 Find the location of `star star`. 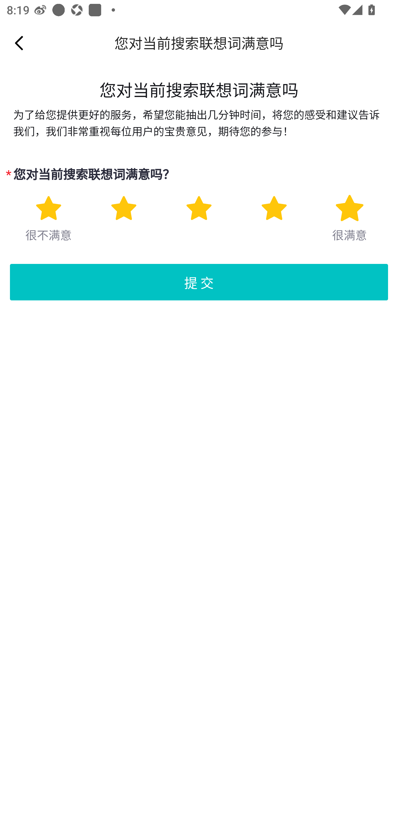

star star is located at coordinates (349, 208).